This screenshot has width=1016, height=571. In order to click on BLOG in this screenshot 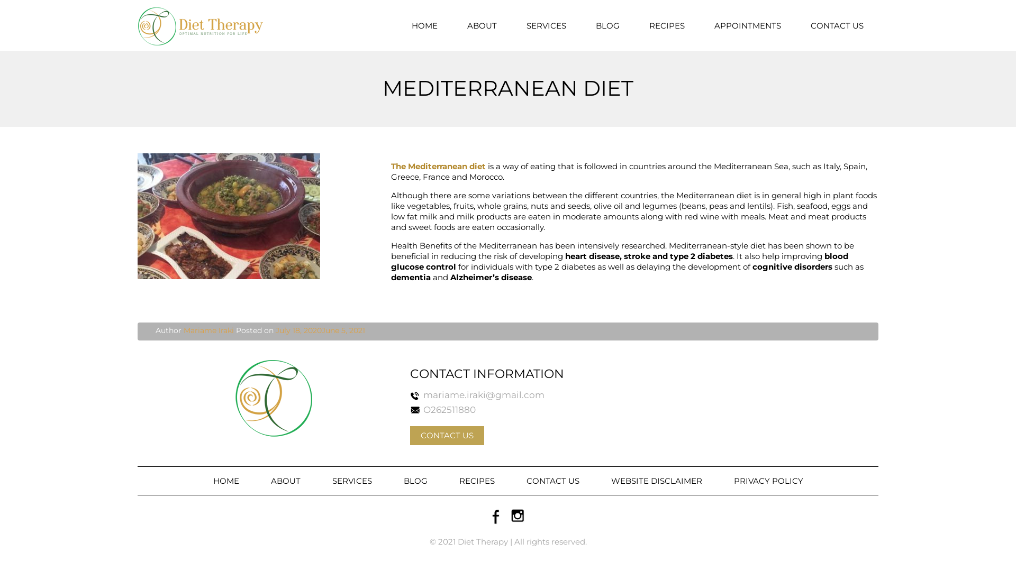, I will do `click(415, 481)`.